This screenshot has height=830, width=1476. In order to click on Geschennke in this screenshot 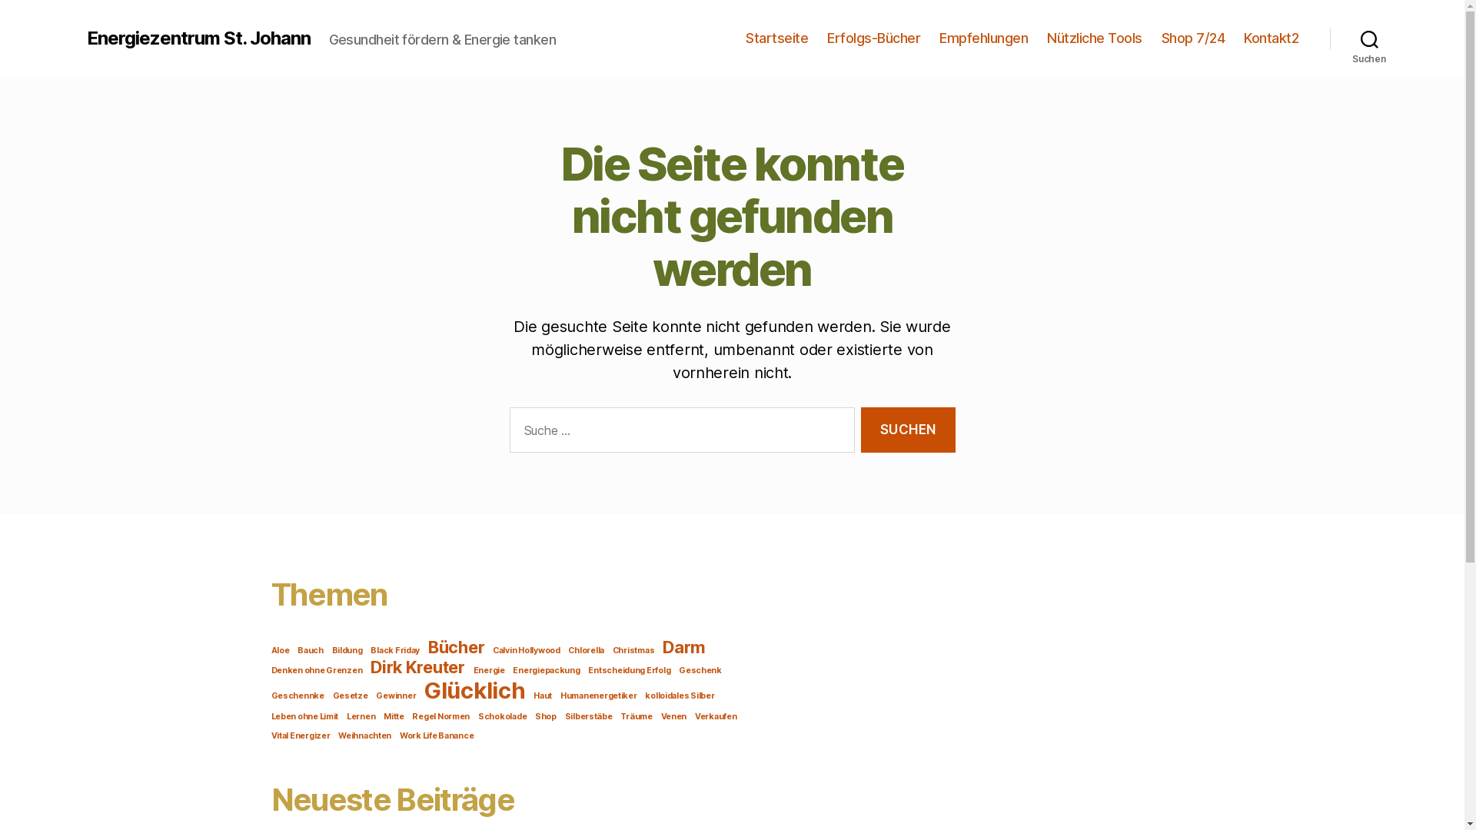, I will do `click(297, 696)`.